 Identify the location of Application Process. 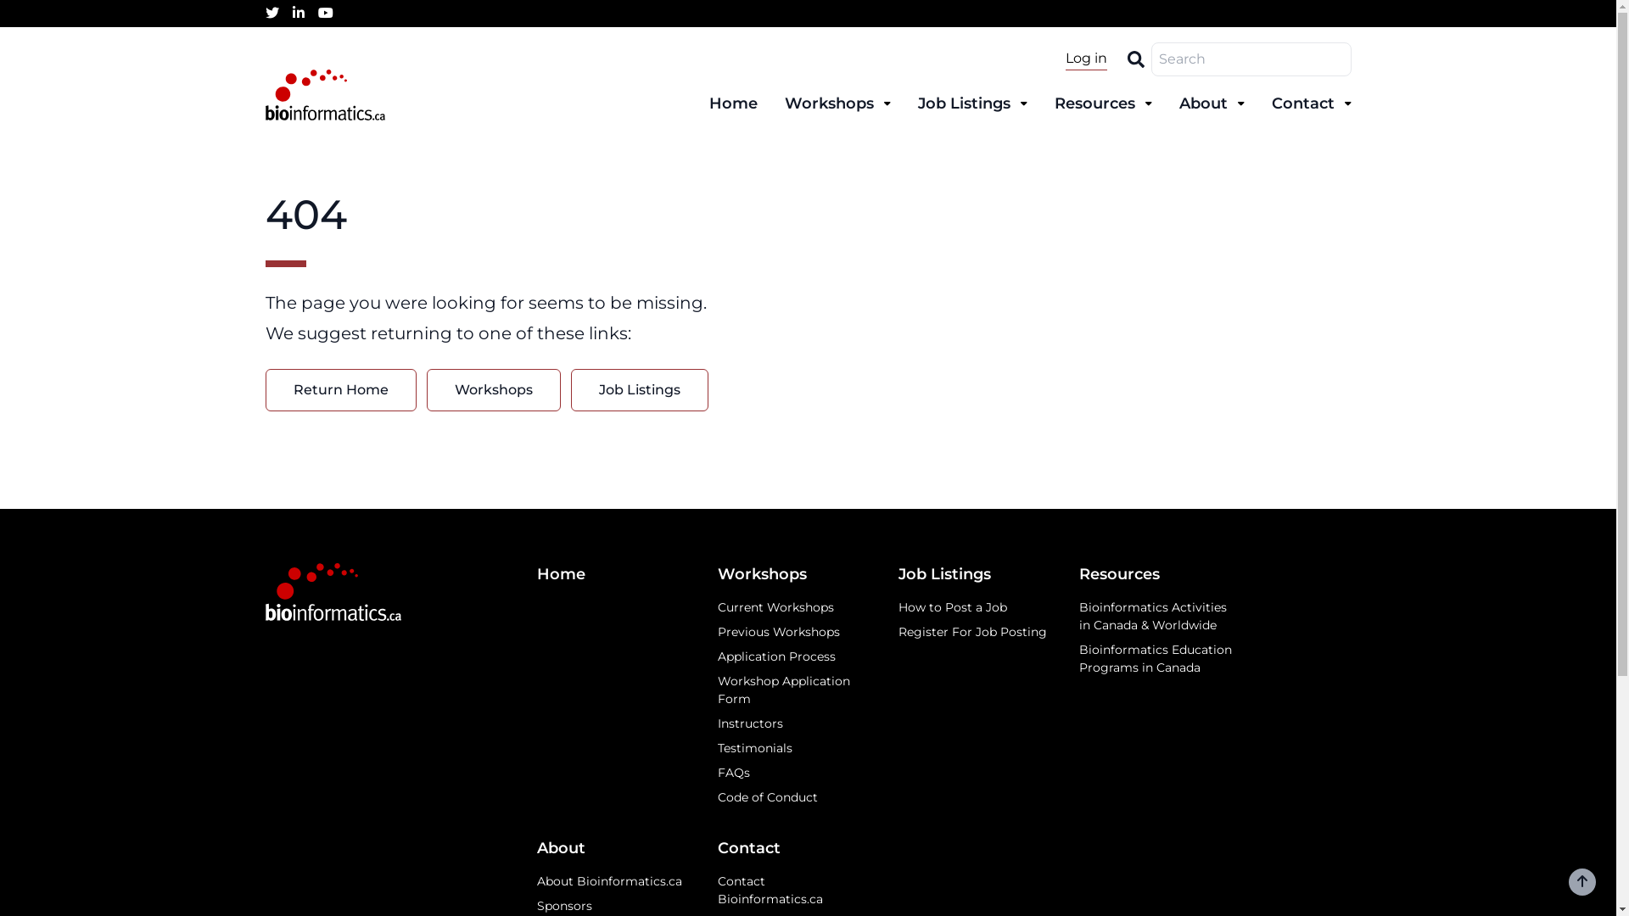
(796, 656).